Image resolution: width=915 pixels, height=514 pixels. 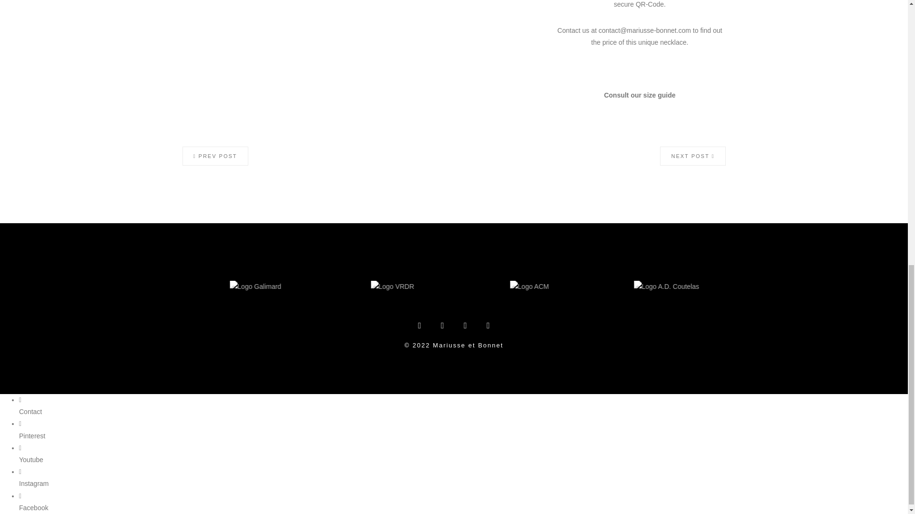 What do you see at coordinates (692, 156) in the screenshot?
I see `NEXT POST` at bounding box center [692, 156].